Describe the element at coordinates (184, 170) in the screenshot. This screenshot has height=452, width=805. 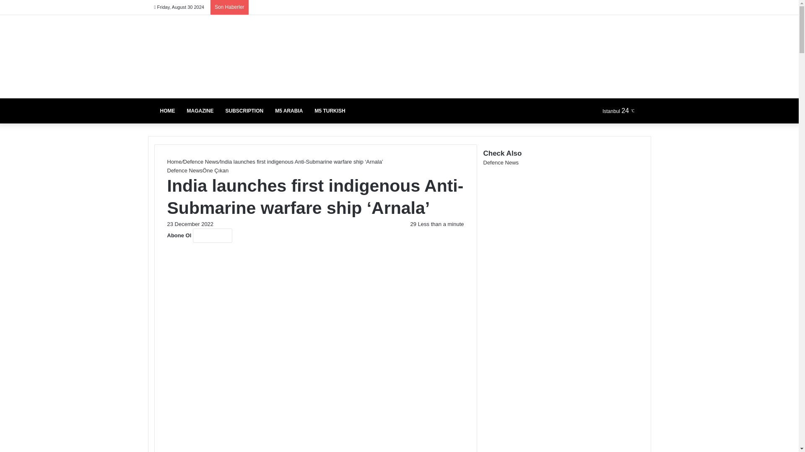
I see `Defence News` at that location.